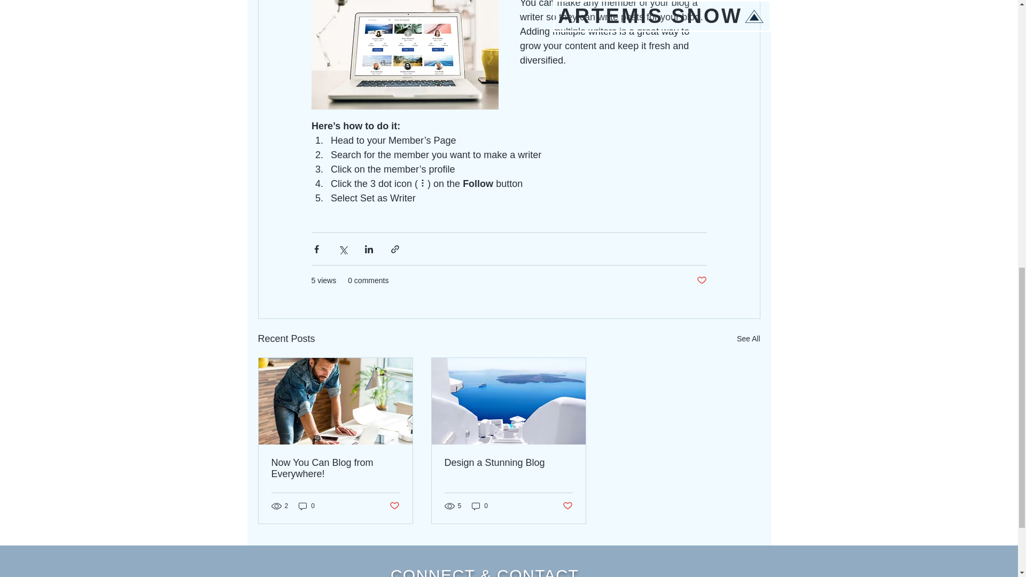 The width and height of the screenshot is (1026, 577). What do you see at coordinates (307, 506) in the screenshot?
I see `0` at bounding box center [307, 506].